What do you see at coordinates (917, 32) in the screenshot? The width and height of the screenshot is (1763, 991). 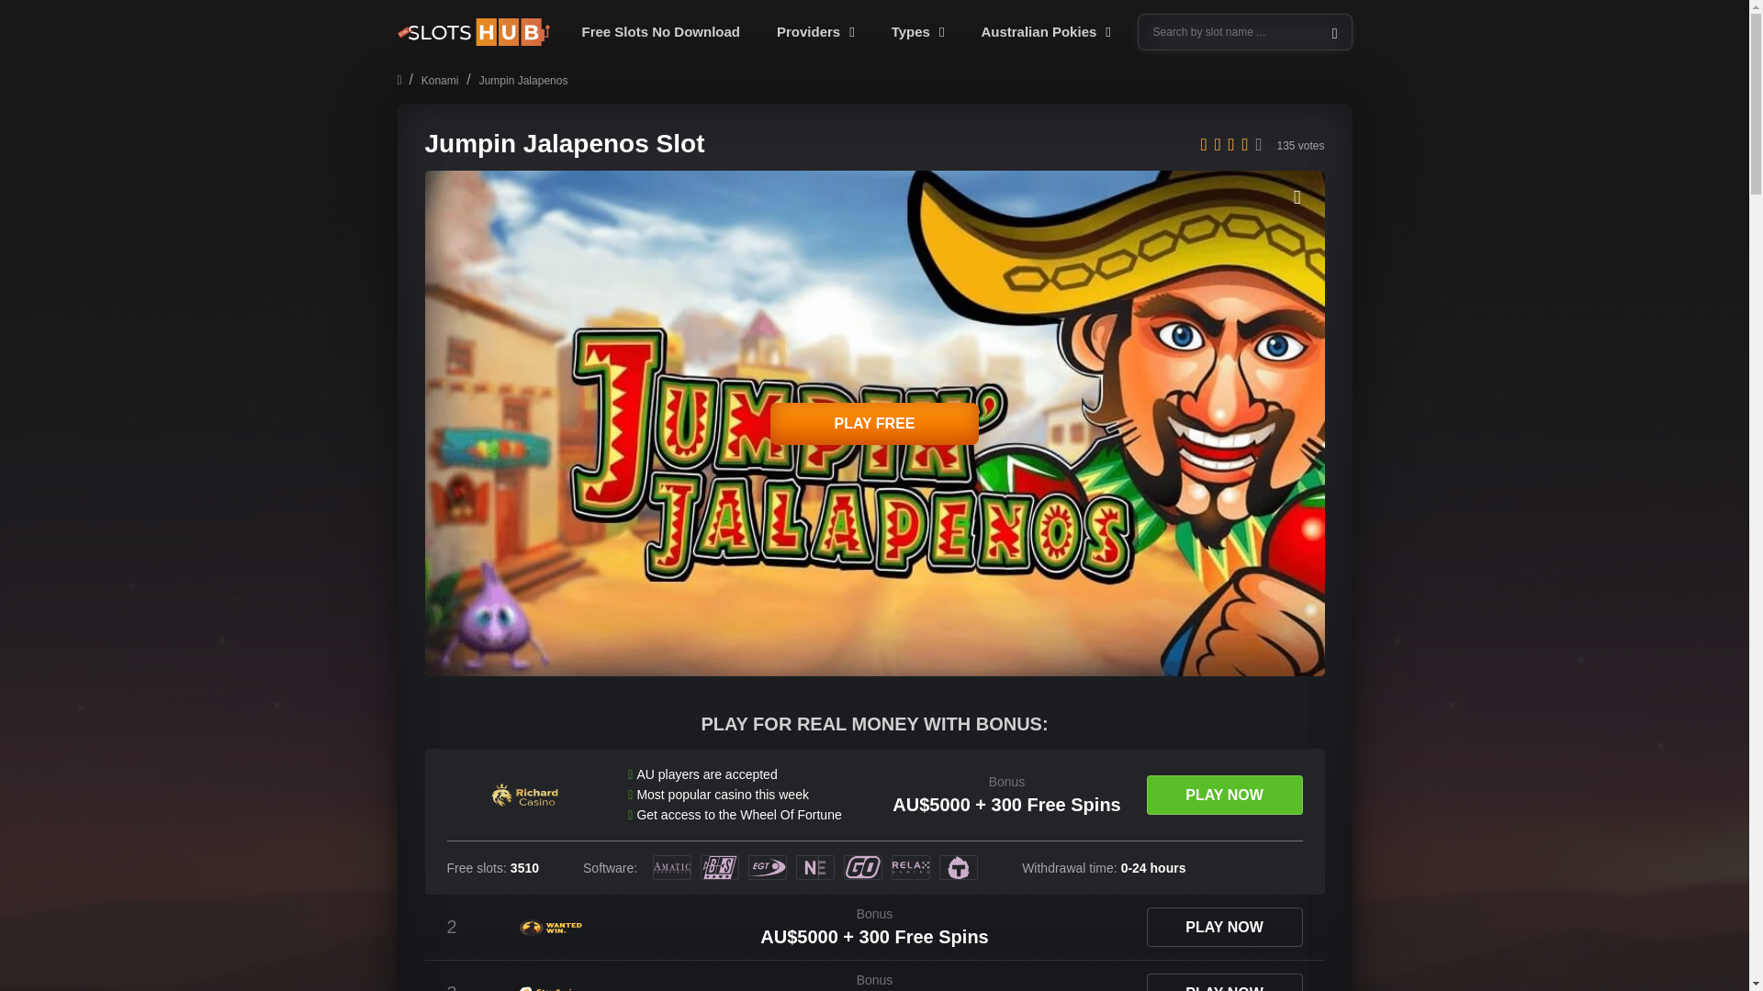 I see `Types` at bounding box center [917, 32].